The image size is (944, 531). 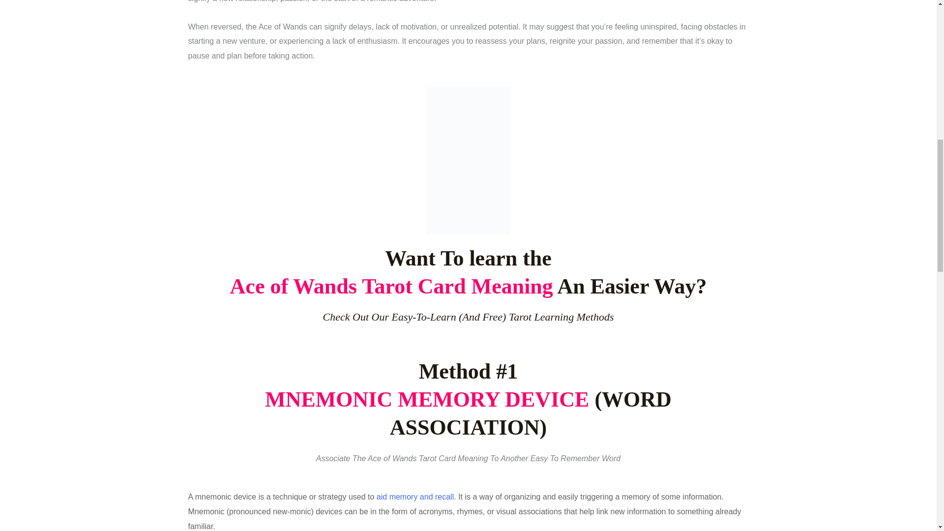 What do you see at coordinates (415, 497) in the screenshot?
I see `aid memory and recall` at bounding box center [415, 497].